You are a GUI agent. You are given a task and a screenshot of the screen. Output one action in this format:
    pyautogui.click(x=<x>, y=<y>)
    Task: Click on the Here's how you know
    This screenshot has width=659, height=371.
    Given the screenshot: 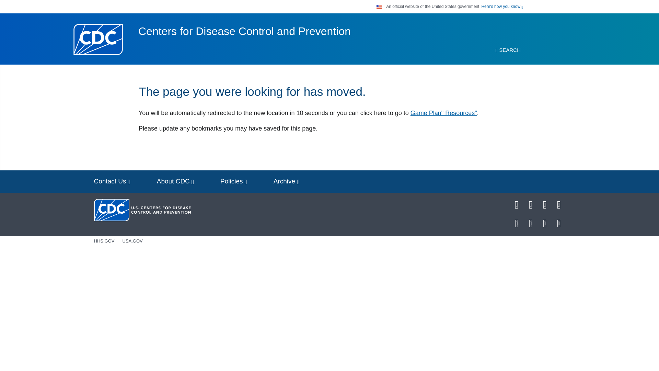 What is the action you would take?
    pyautogui.click(x=502, y=6)
    